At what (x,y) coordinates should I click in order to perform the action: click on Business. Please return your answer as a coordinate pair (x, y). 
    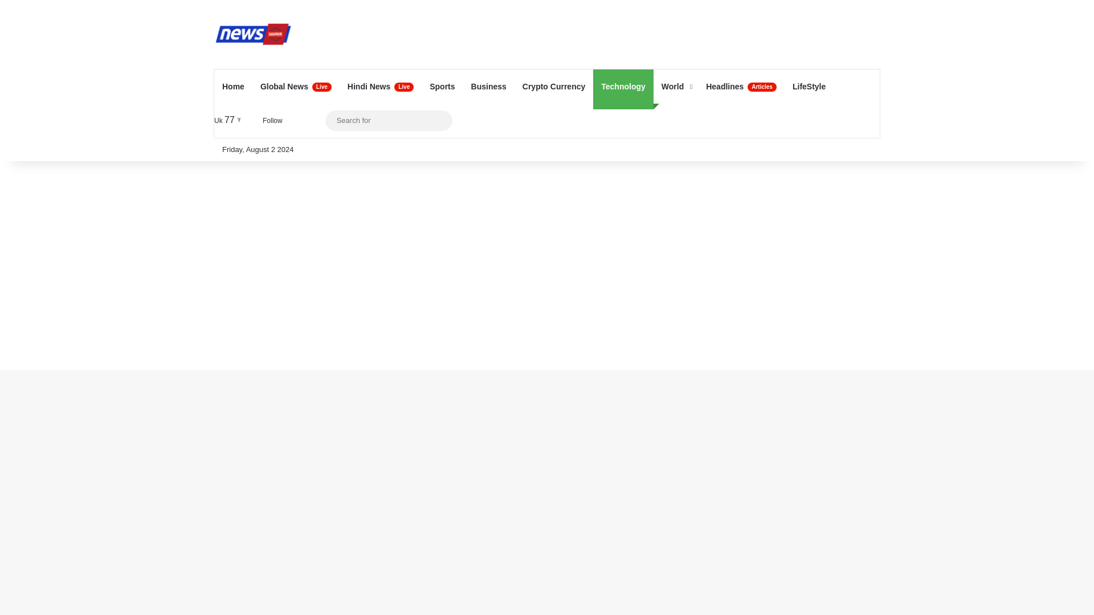
    Looking at the image, I should click on (488, 87).